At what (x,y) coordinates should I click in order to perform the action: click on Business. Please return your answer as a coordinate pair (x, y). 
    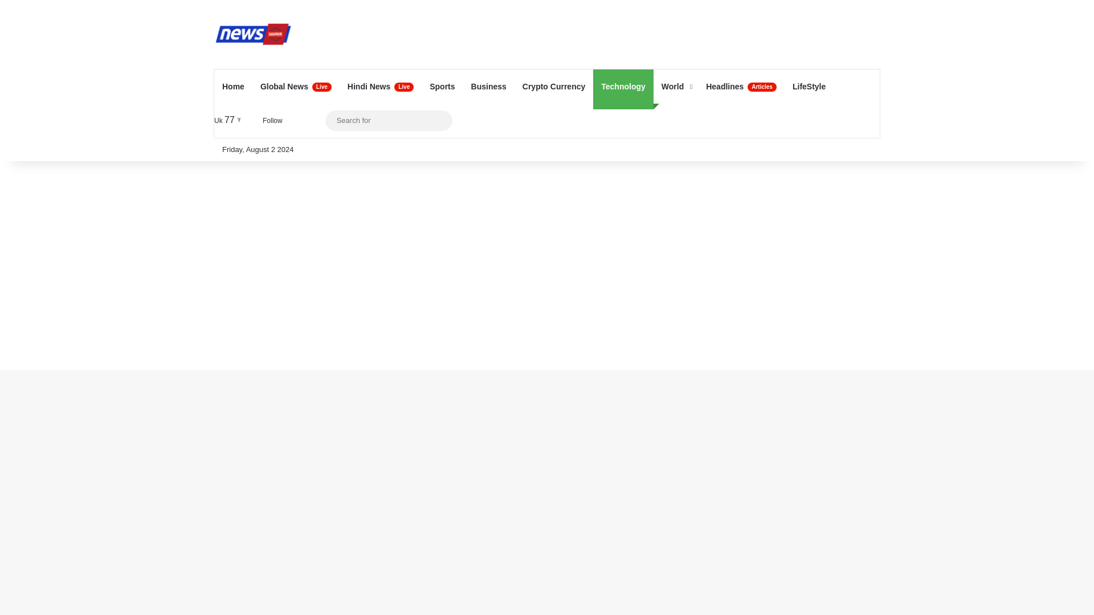
    Looking at the image, I should click on (488, 87).